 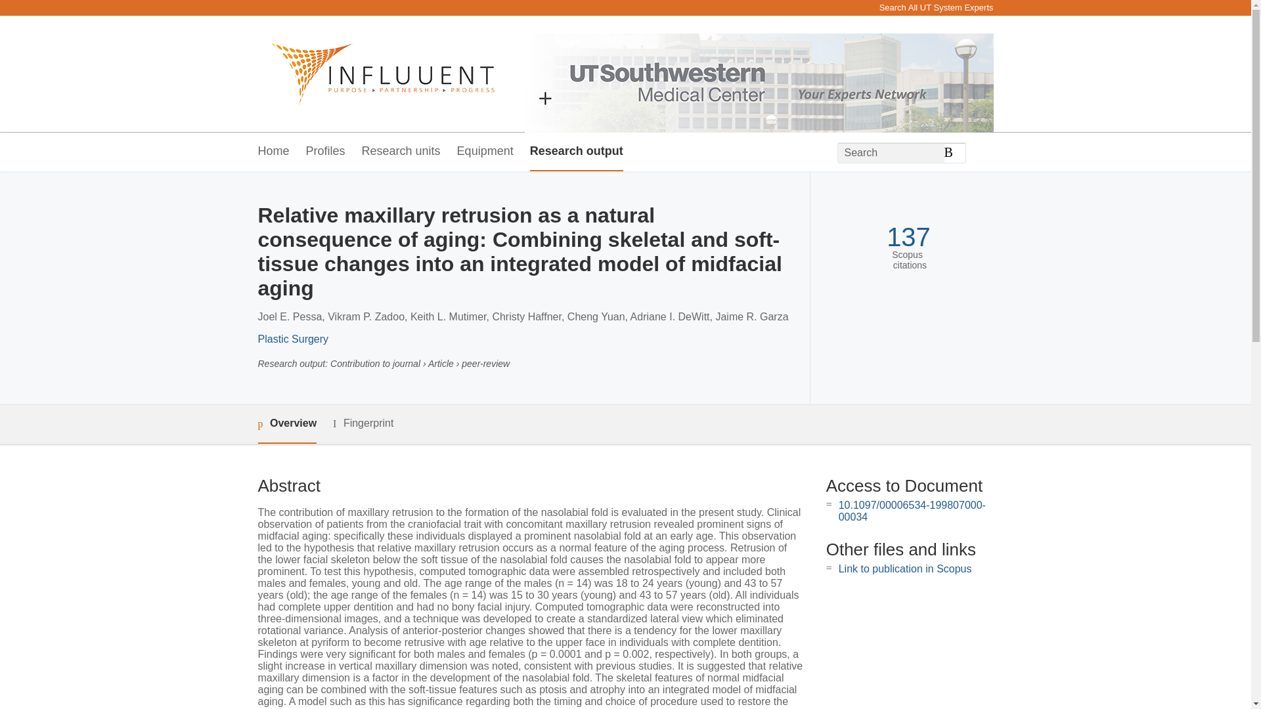 What do you see at coordinates (401, 152) in the screenshot?
I see `Research units` at bounding box center [401, 152].